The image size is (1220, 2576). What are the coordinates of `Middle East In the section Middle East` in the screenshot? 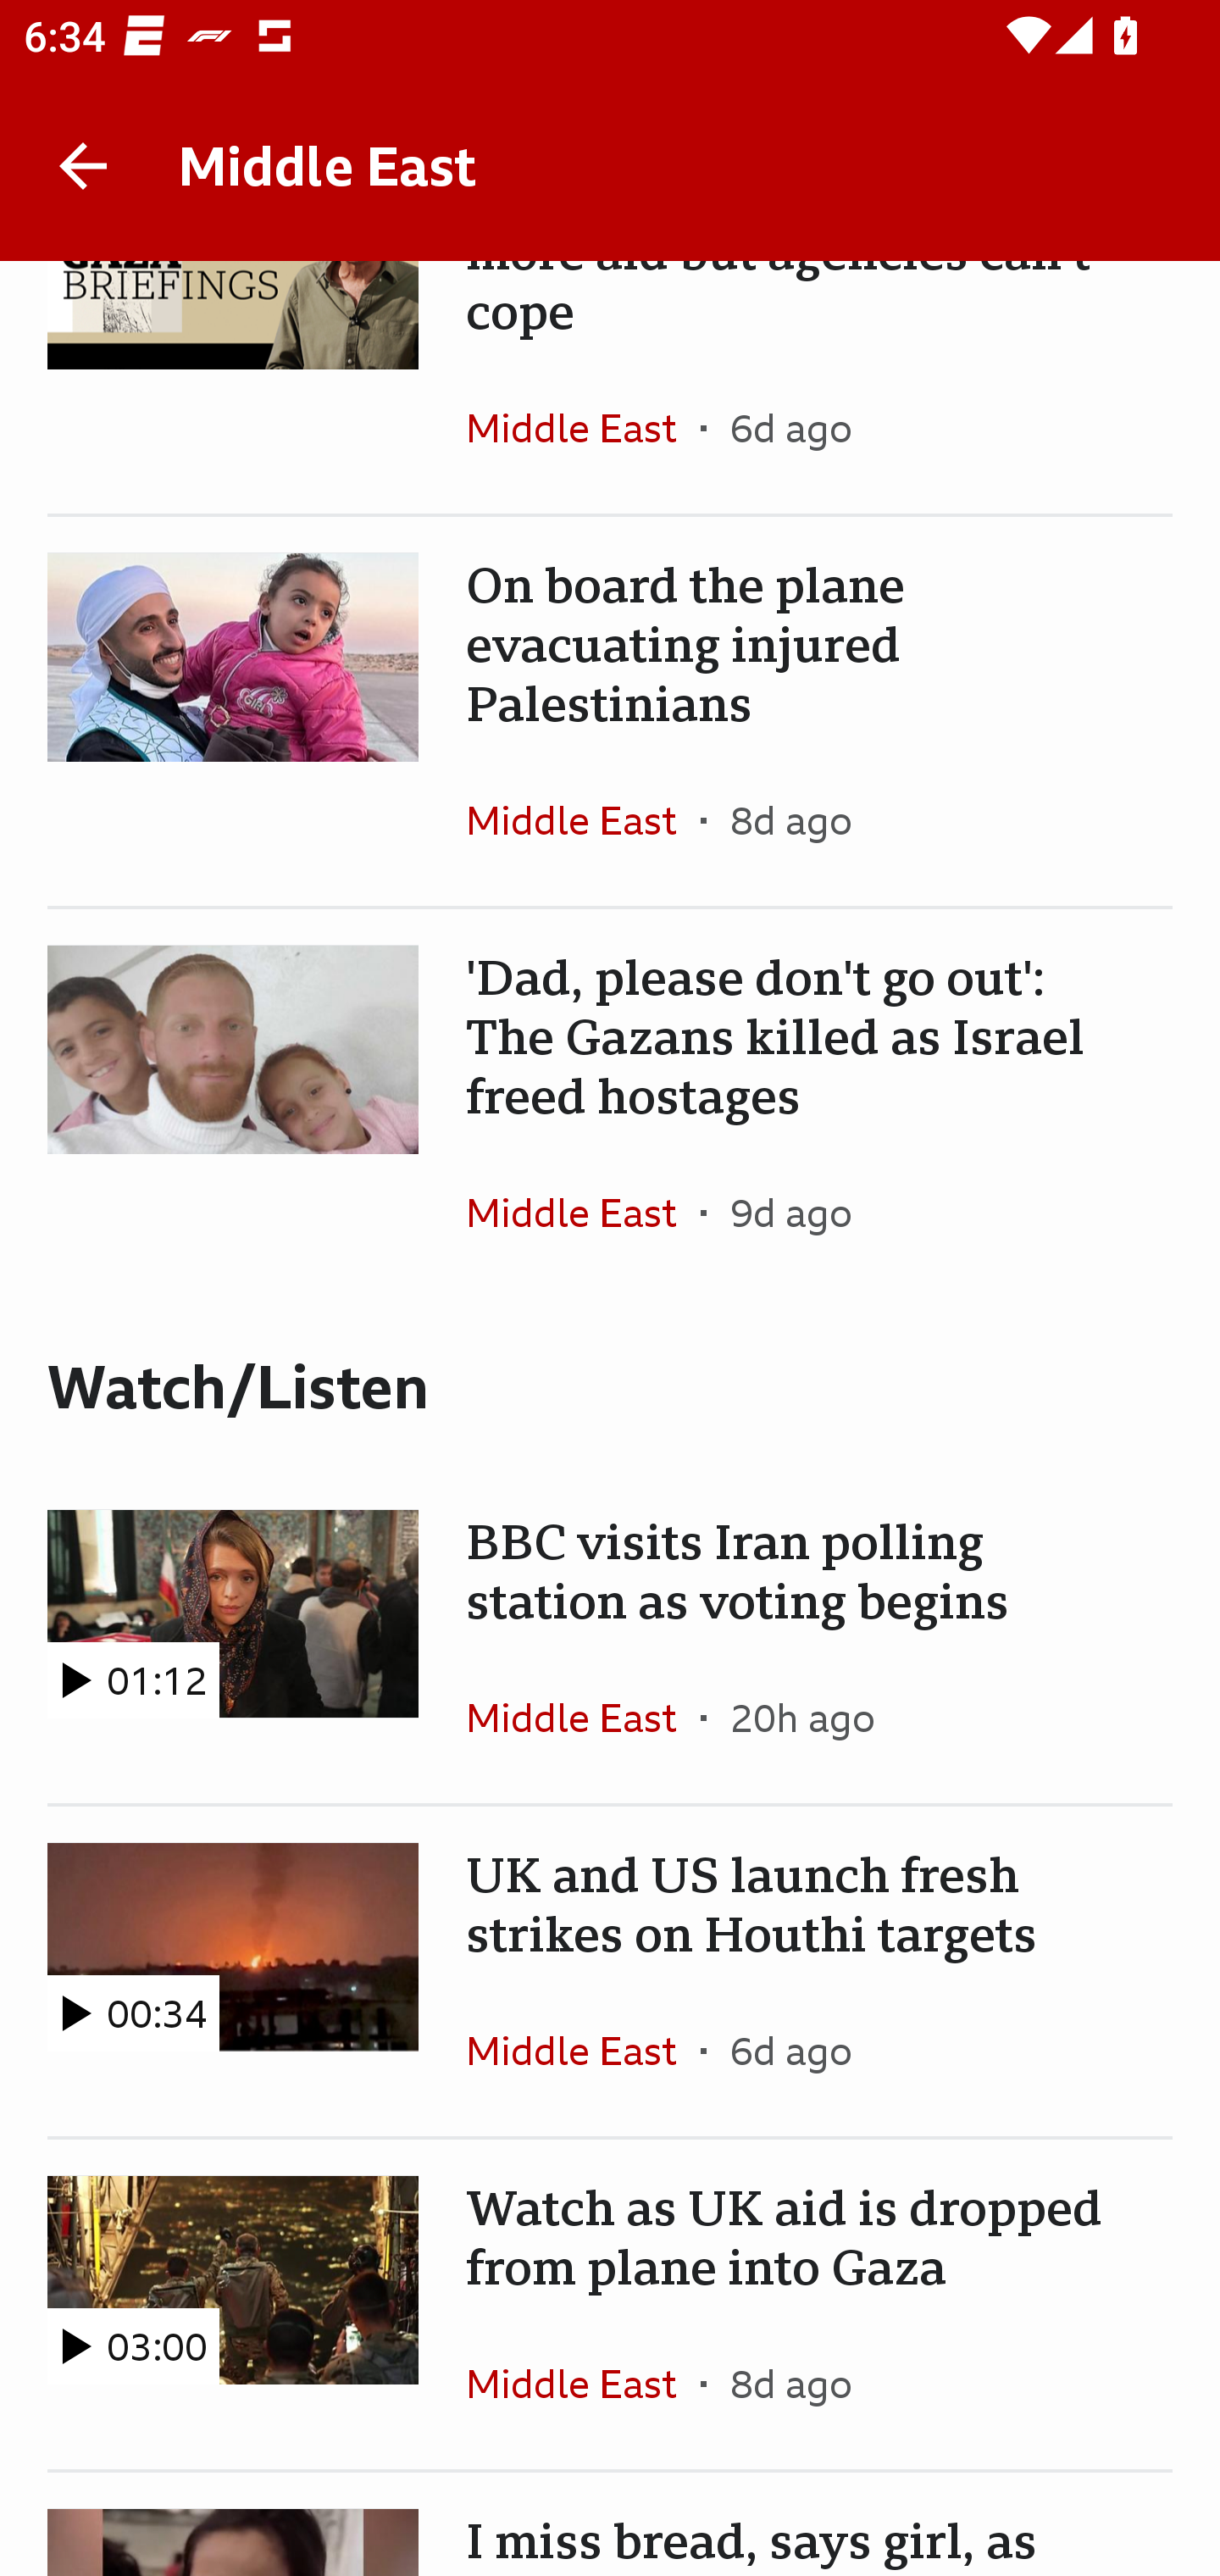 It's located at (583, 1213).